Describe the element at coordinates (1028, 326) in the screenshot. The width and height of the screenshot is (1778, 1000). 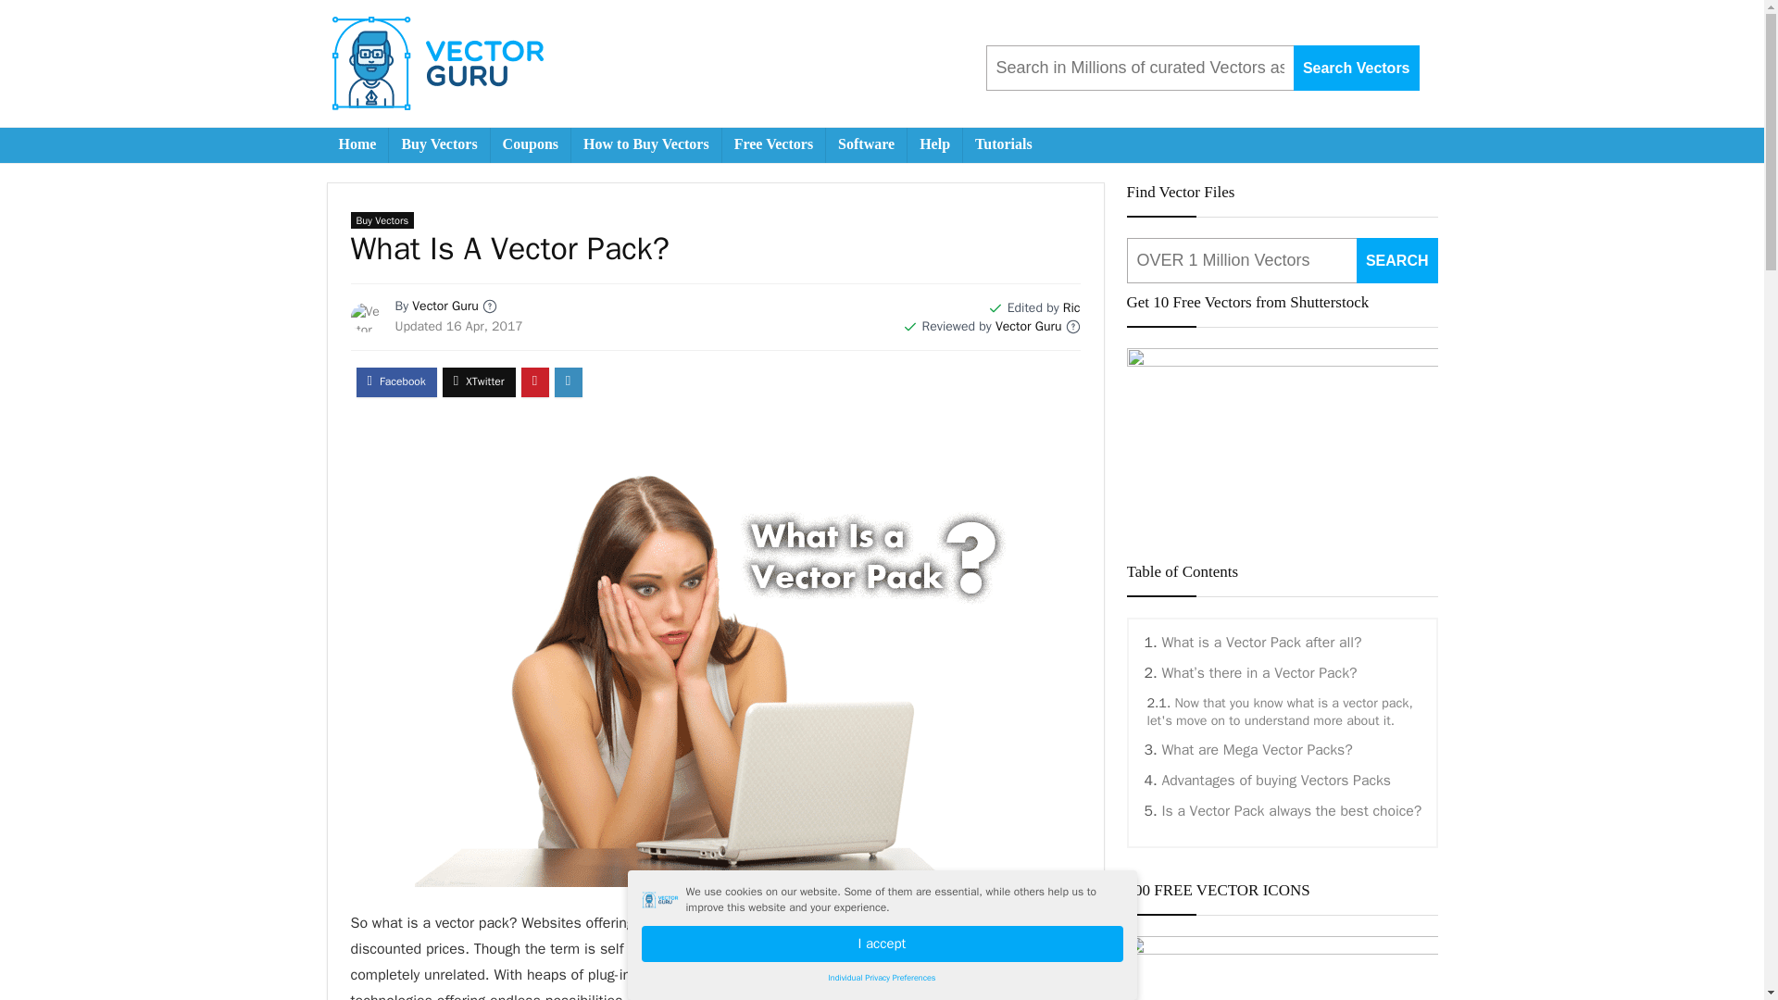
I see `Vector Guru` at that location.